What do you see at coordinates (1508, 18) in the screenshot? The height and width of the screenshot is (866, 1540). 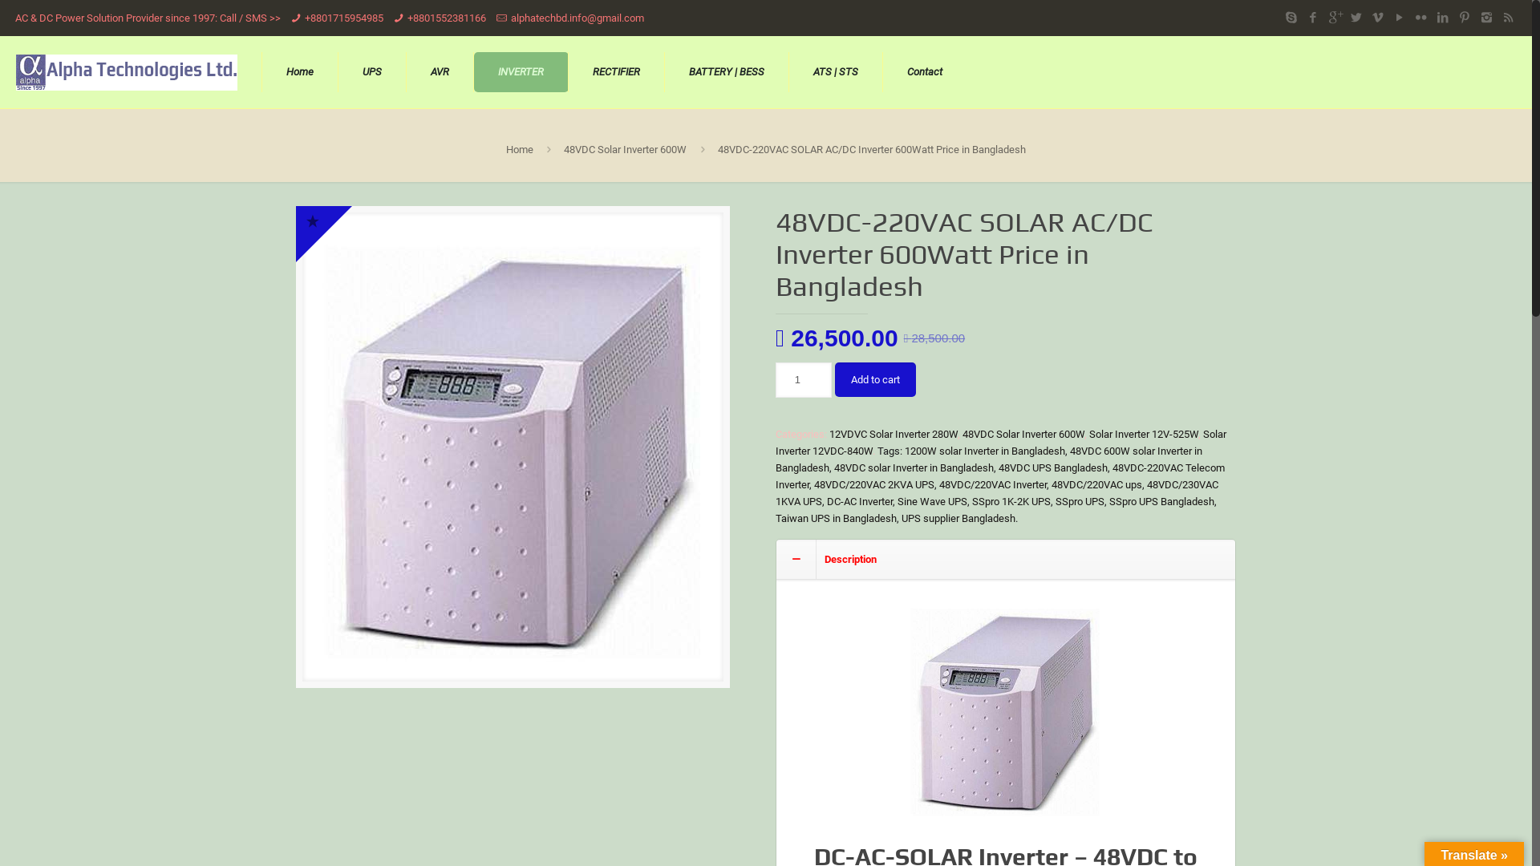 I see `RSS` at bounding box center [1508, 18].